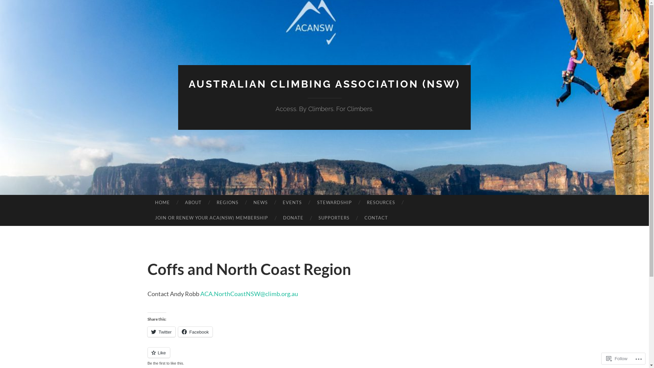  What do you see at coordinates (193, 203) in the screenshot?
I see `ABOUT` at bounding box center [193, 203].